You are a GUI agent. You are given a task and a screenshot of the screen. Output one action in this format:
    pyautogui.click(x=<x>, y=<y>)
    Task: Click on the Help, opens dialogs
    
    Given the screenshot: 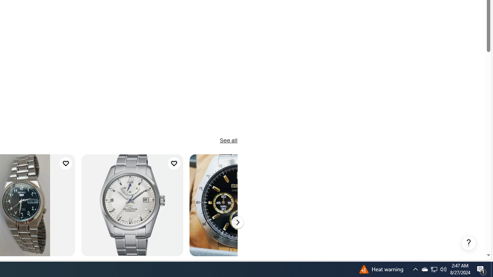 What is the action you would take?
    pyautogui.click(x=469, y=243)
    